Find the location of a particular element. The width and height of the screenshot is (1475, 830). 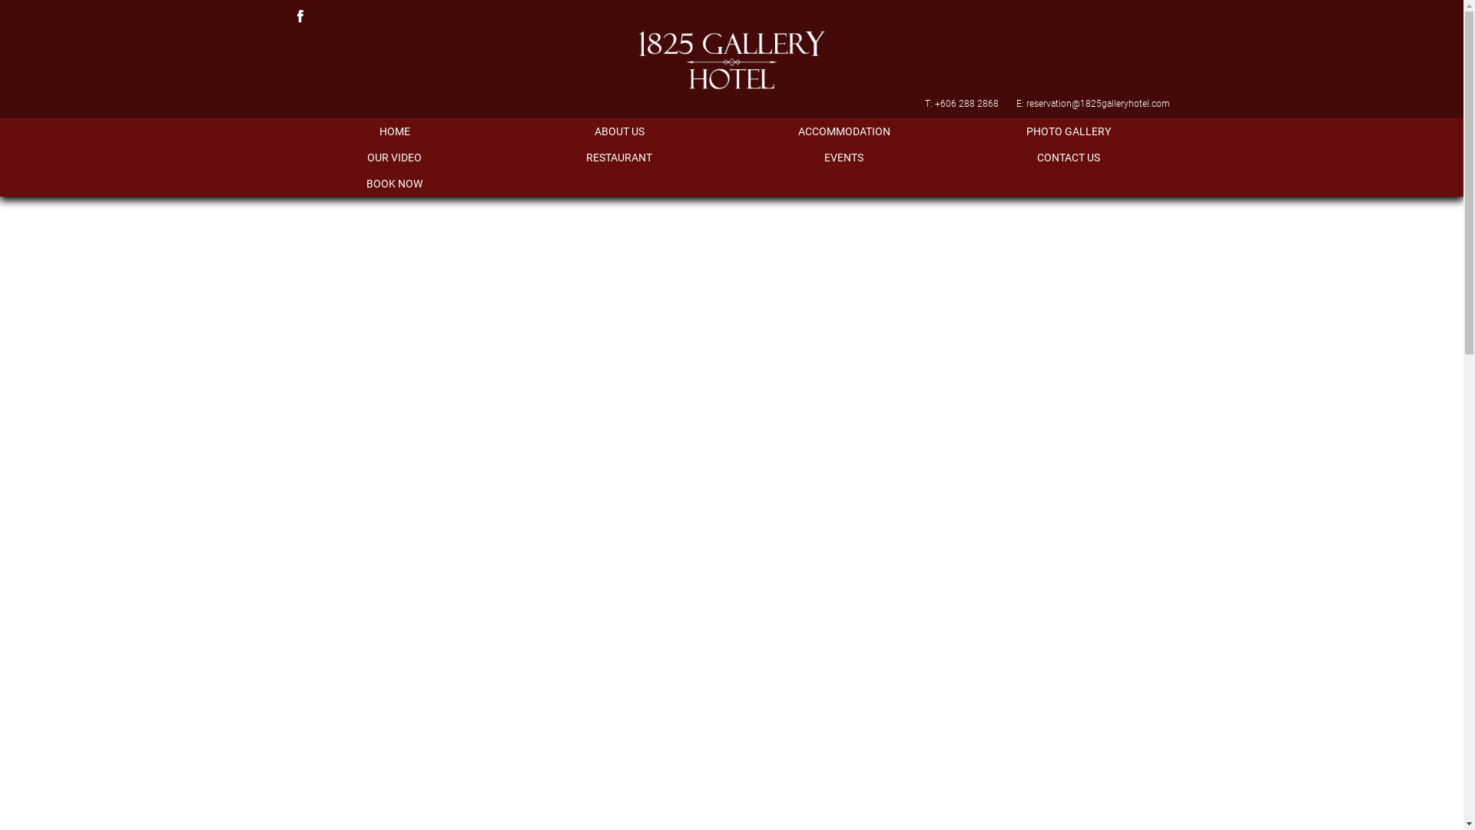

+606 288 2868 is located at coordinates (966, 104).